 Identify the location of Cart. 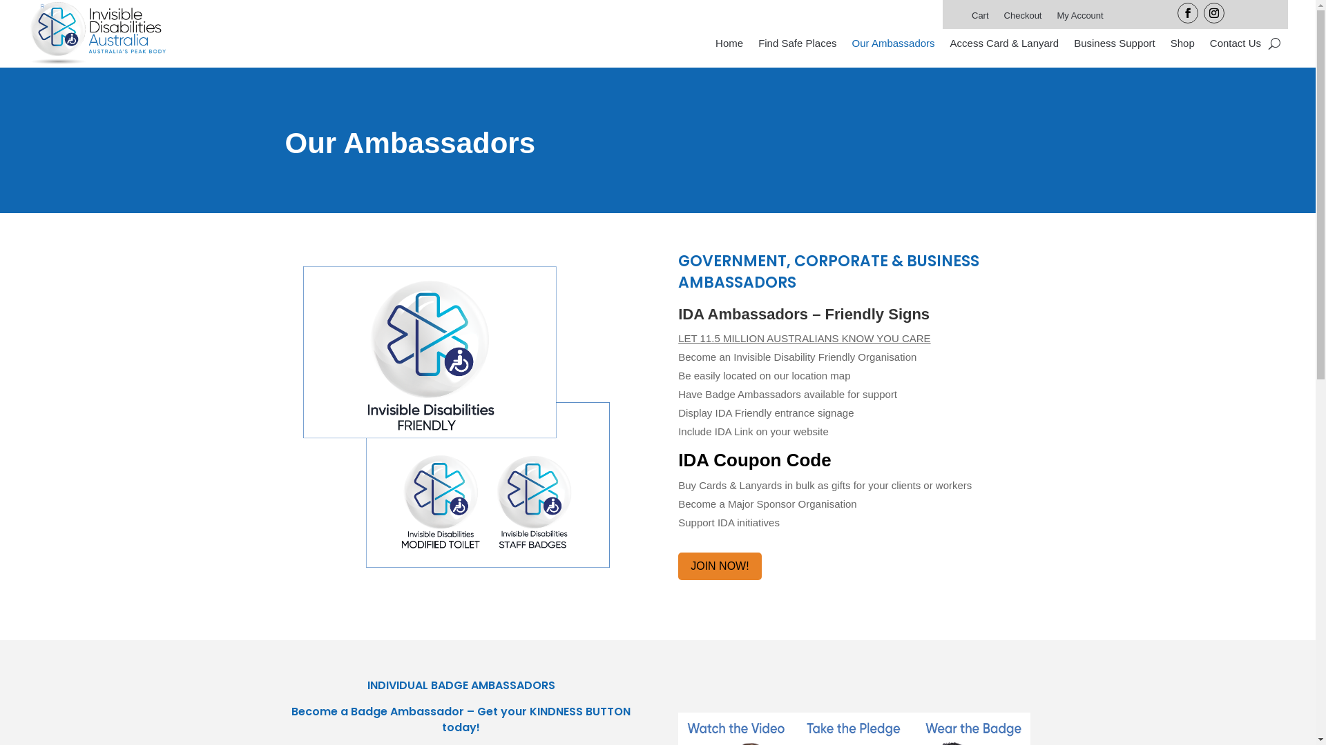
(981, 19).